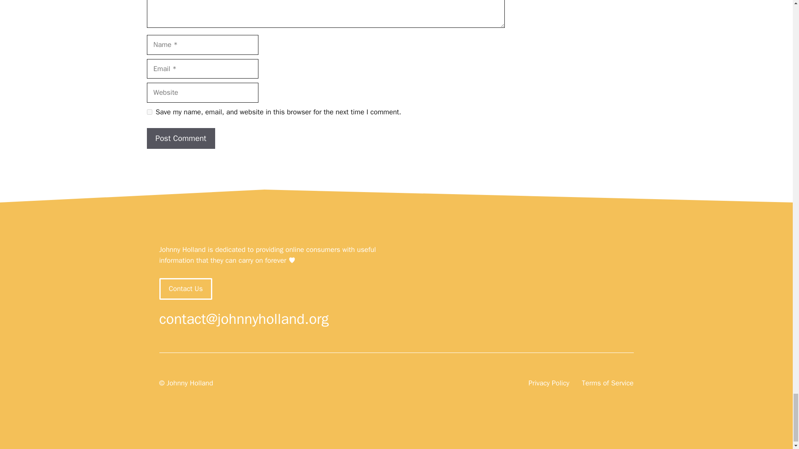 The width and height of the screenshot is (799, 449). Describe the element at coordinates (181, 138) in the screenshot. I see `Post Comment` at that location.